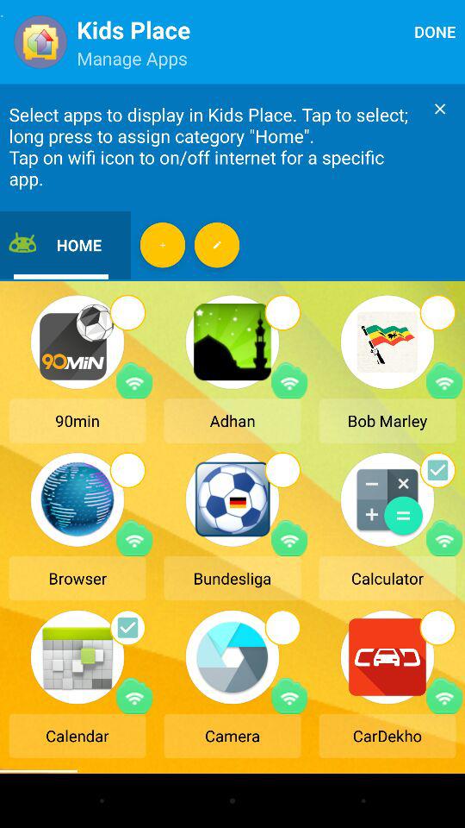 The height and width of the screenshot is (828, 465). I want to click on the circle shown at the top of second image in the first row, so click(282, 312).